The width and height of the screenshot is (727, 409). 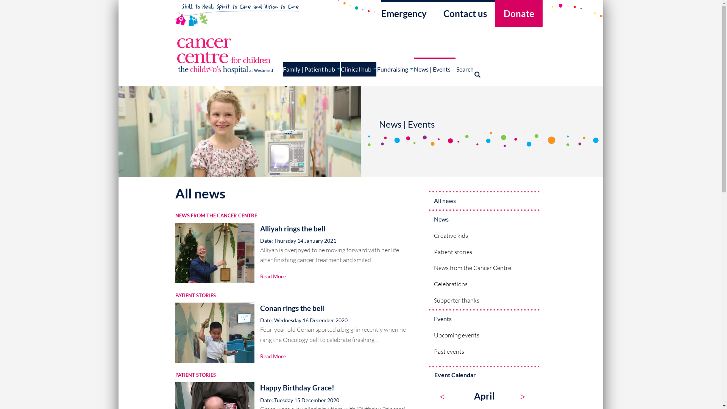 I want to click on Search, so click(x=465, y=67).